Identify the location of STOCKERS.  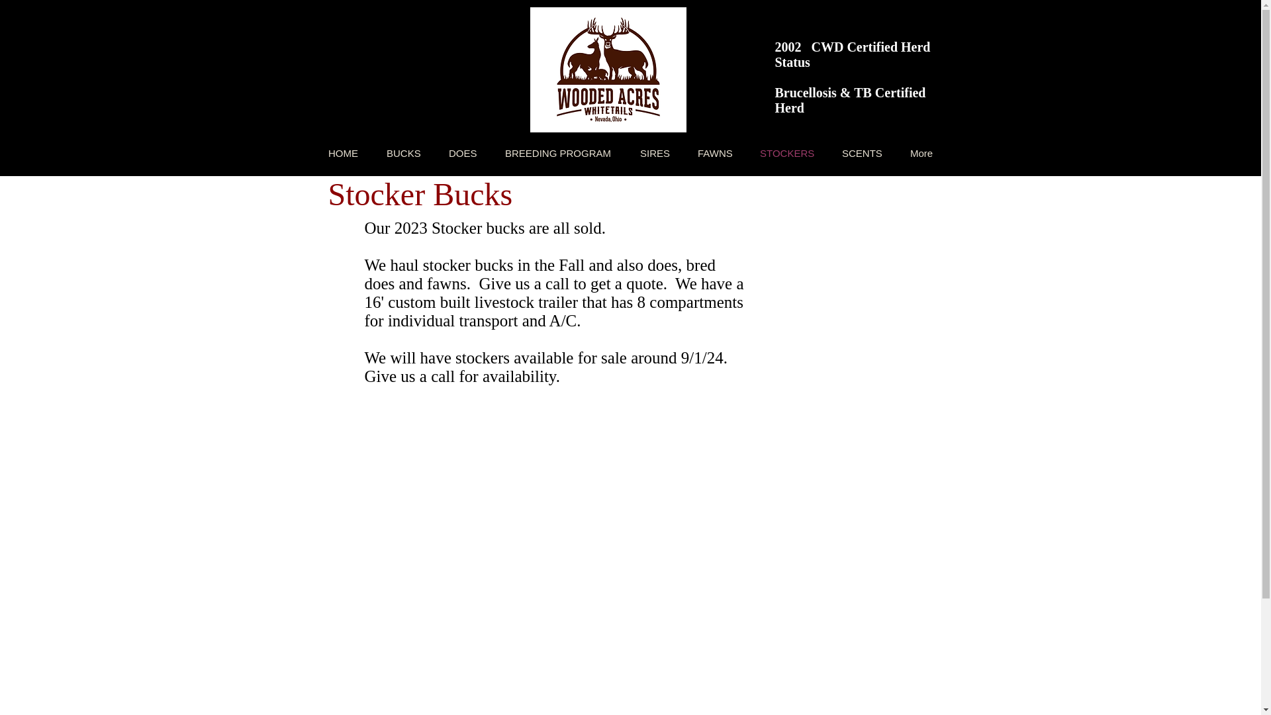
(787, 154).